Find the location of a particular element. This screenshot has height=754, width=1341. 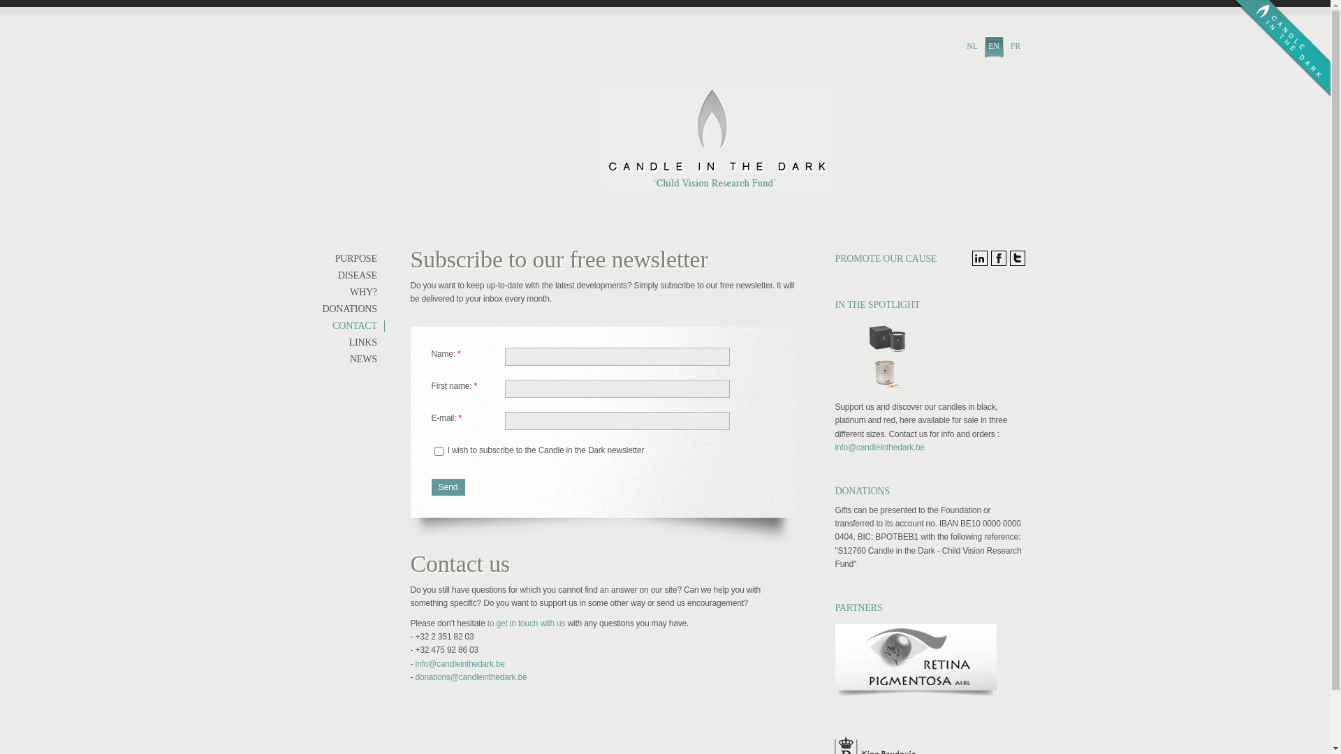

DISEASE is located at coordinates (353, 276).